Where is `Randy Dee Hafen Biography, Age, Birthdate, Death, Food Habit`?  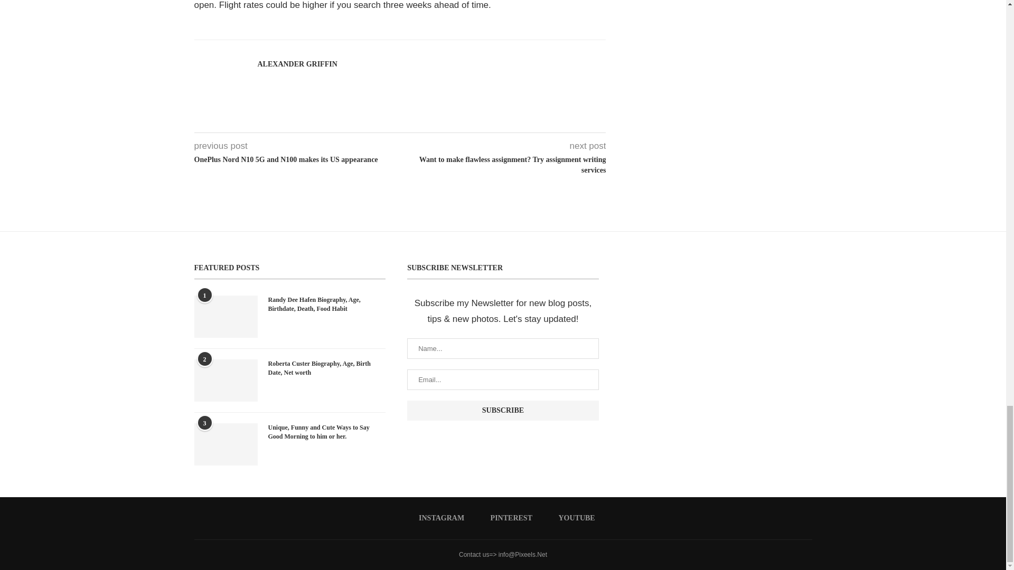 Randy Dee Hafen Biography, Age, Birthdate, Death, Food Habit is located at coordinates (226, 317).